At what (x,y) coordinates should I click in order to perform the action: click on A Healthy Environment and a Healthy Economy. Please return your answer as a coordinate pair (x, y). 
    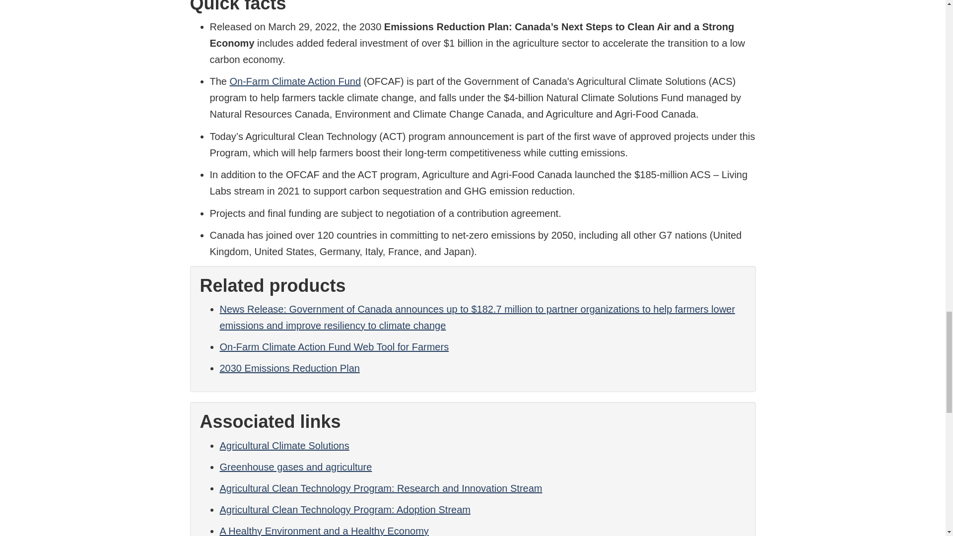
    Looking at the image, I should click on (324, 531).